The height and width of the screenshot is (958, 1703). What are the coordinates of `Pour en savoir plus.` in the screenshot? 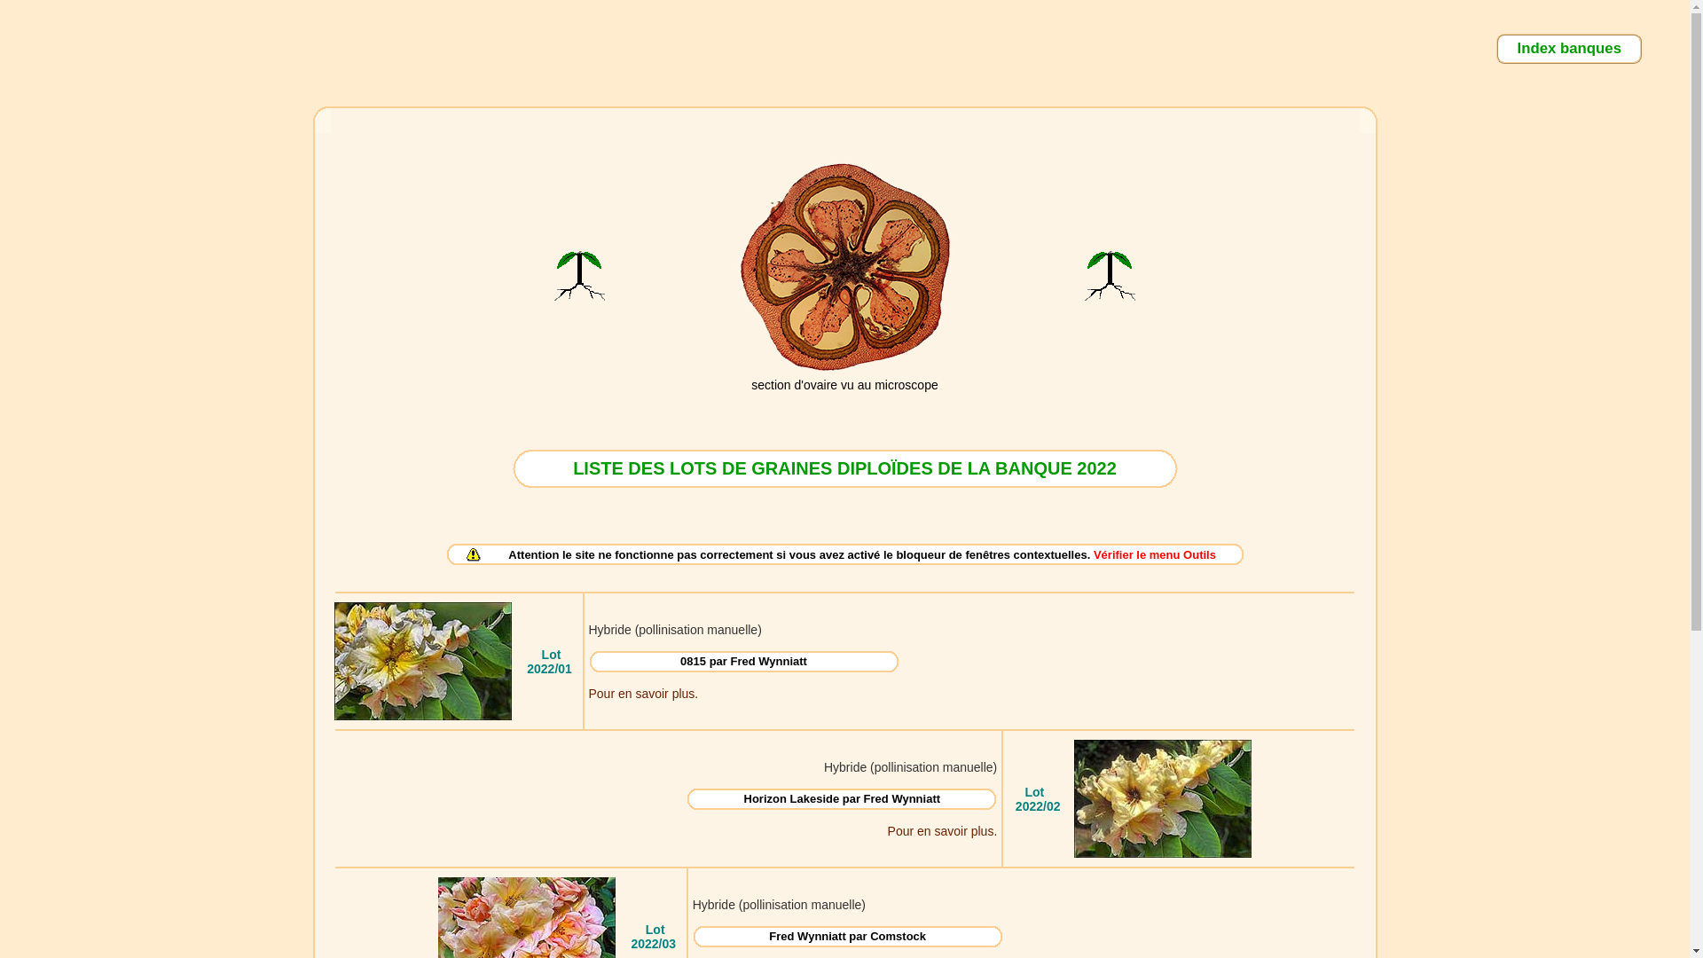 It's located at (644, 694).